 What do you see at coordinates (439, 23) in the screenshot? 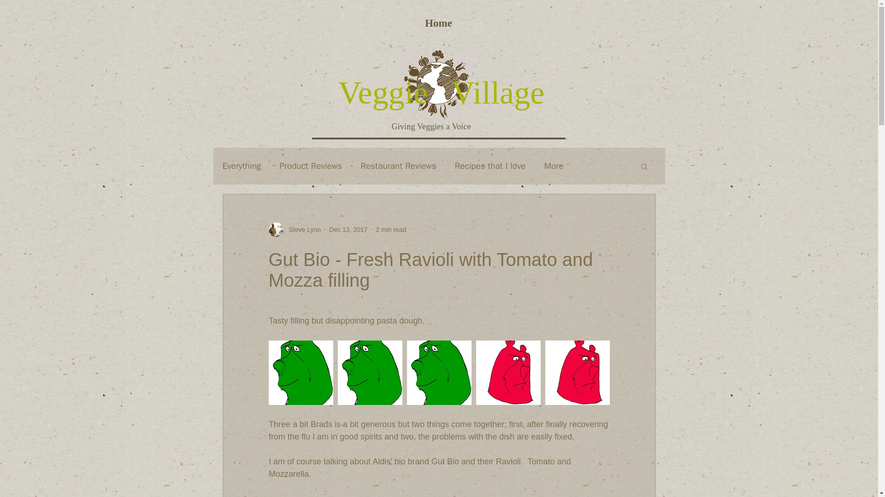
I see `Home` at bounding box center [439, 23].